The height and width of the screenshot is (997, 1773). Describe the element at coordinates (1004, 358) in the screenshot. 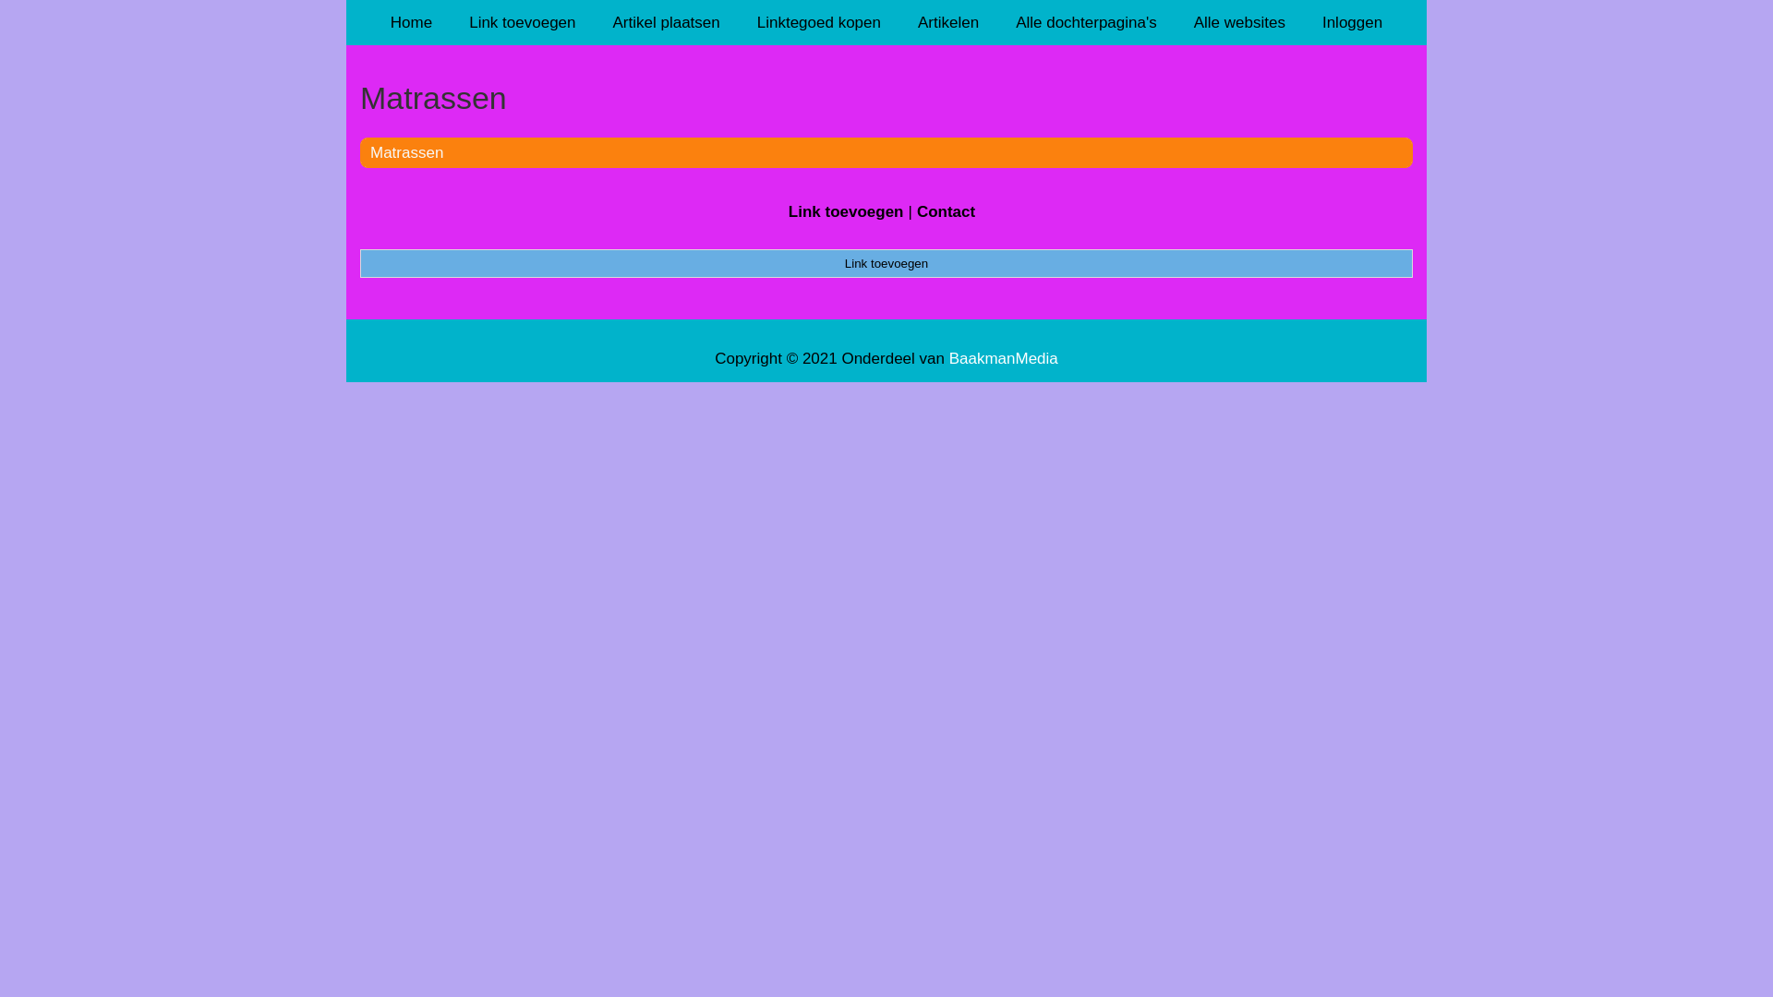

I see `BaakmanMedia` at that location.